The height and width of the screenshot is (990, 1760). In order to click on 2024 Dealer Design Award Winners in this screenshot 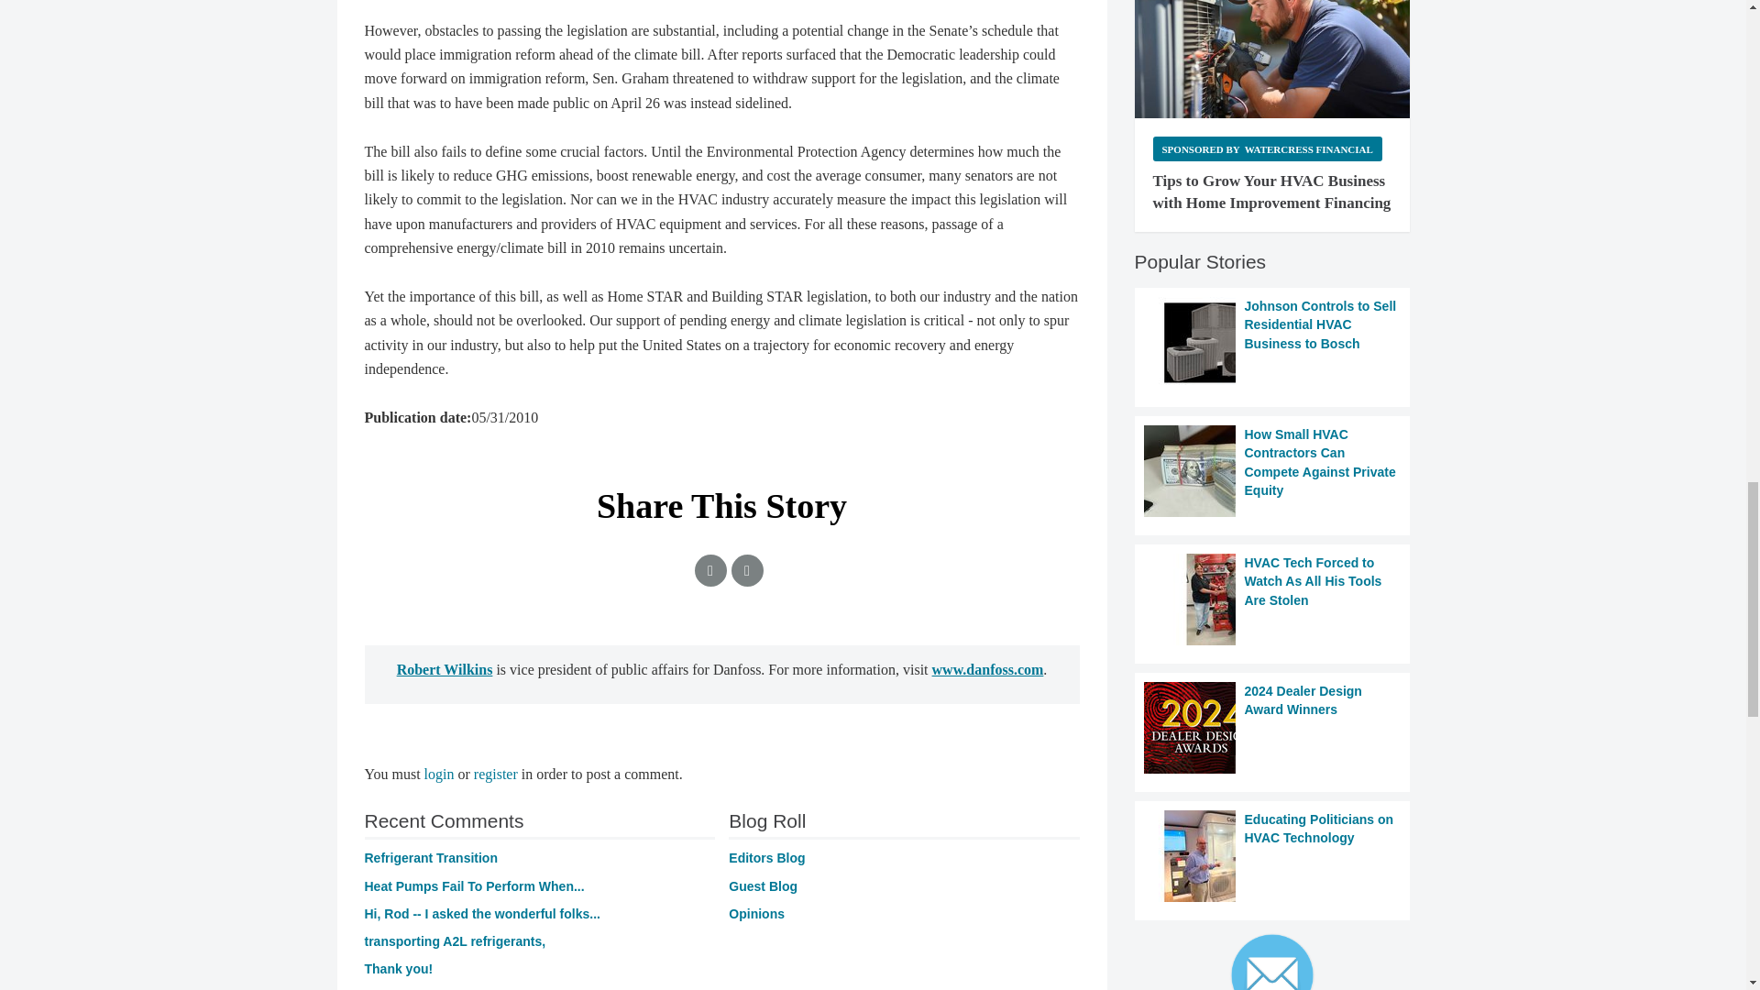, I will do `click(1272, 728)`.